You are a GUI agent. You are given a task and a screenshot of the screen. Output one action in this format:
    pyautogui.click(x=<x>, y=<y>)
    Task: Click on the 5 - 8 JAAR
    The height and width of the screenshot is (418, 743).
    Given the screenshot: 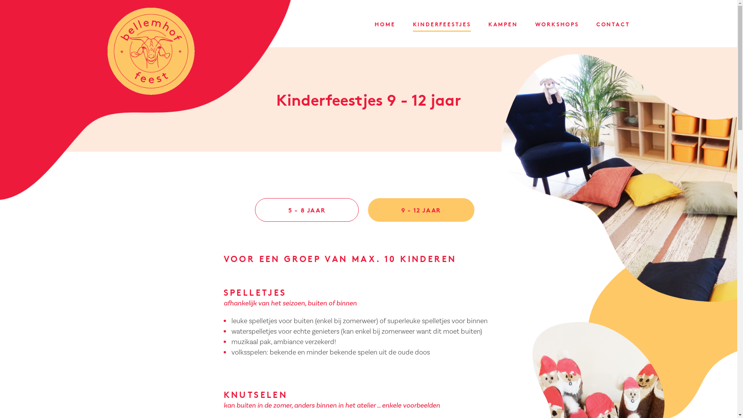 What is the action you would take?
    pyautogui.click(x=307, y=210)
    